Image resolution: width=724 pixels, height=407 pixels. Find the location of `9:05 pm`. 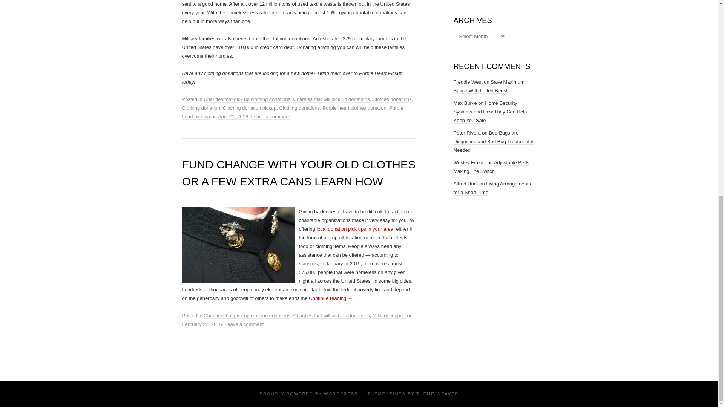

9:05 pm is located at coordinates (233, 117).